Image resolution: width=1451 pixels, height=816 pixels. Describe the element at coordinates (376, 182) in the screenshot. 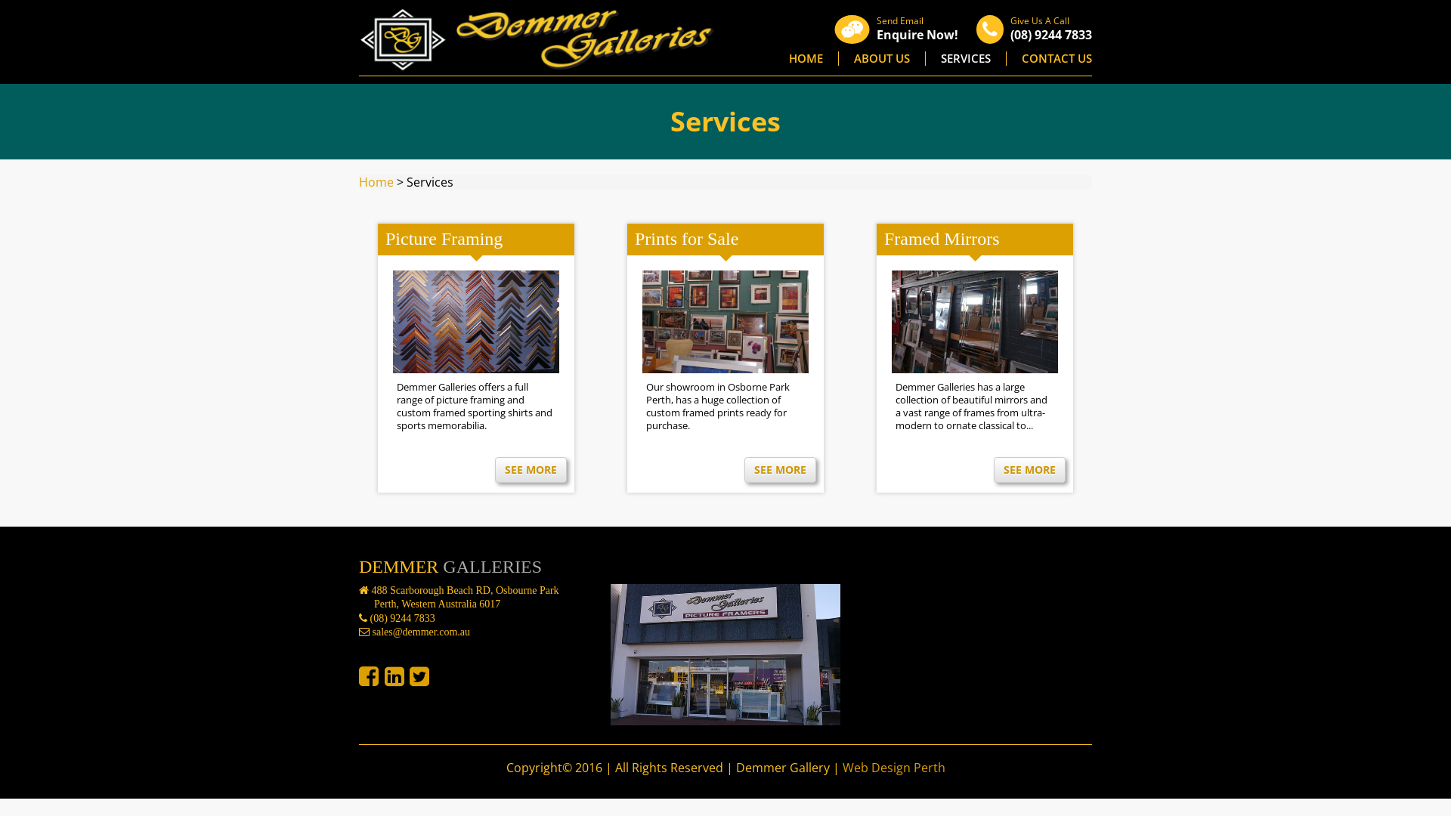

I see `Home` at that location.